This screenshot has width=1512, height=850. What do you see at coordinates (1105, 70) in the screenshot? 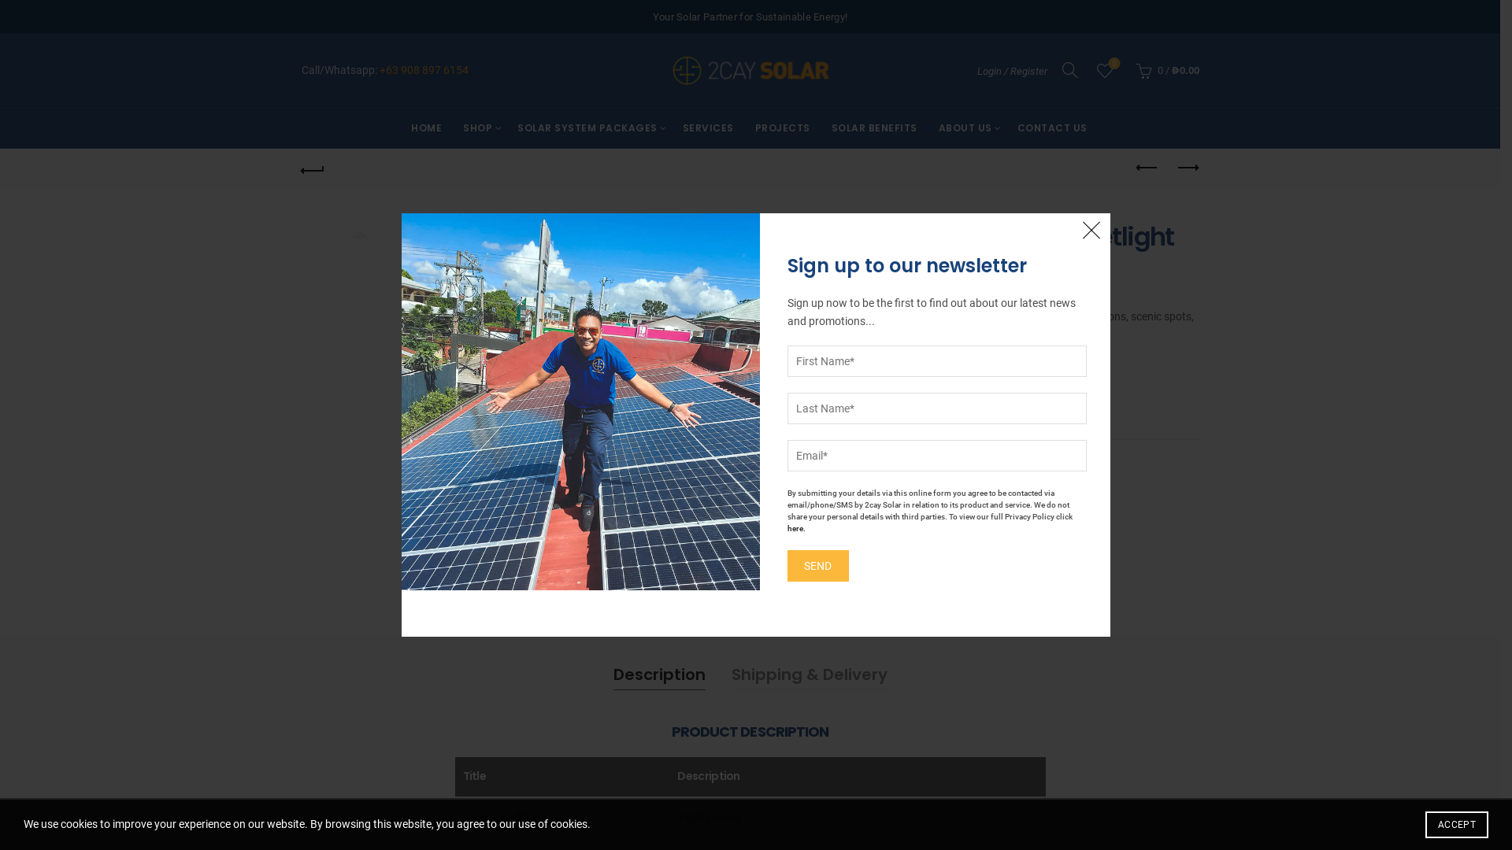
I see `Wishlist
0` at bounding box center [1105, 70].